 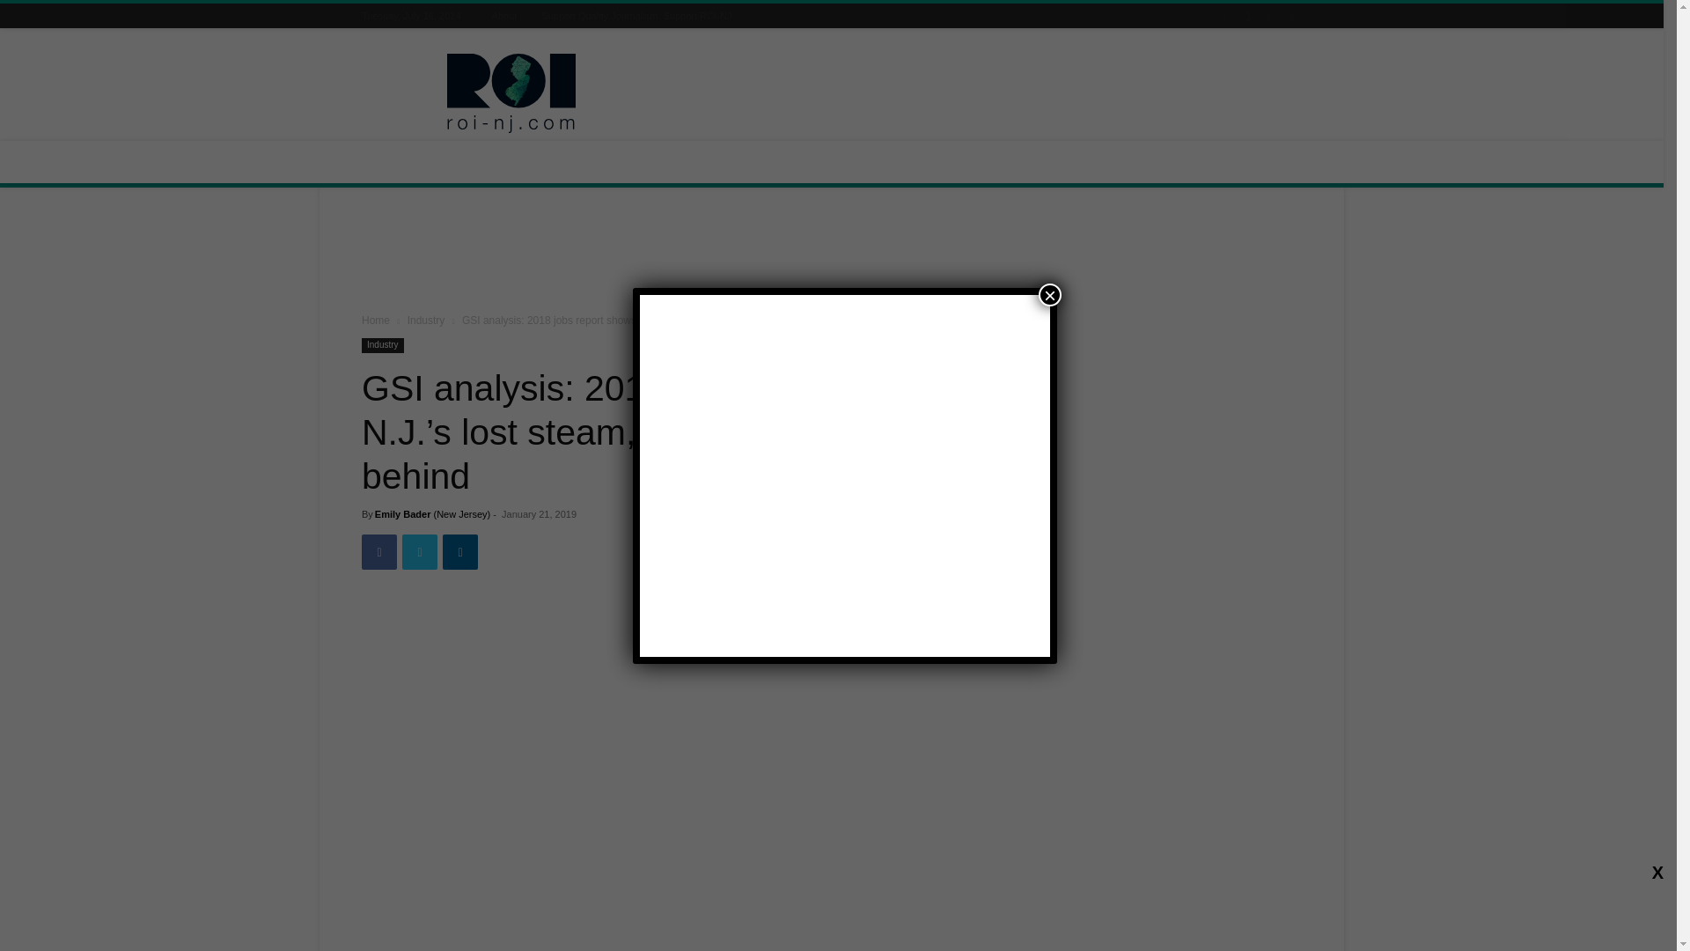 What do you see at coordinates (1269, 16) in the screenshot?
I see `Linkedin` at bounding box center [1269, 16].